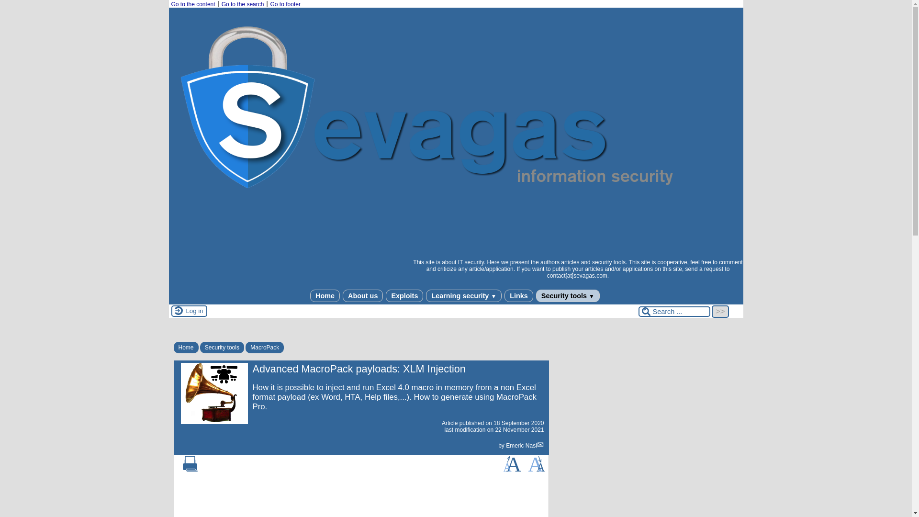 The image size is (919, 517). What do you see at coordinates (194, 311) in the screenshot?
I see `Log in` at bounding box center [194, 311].